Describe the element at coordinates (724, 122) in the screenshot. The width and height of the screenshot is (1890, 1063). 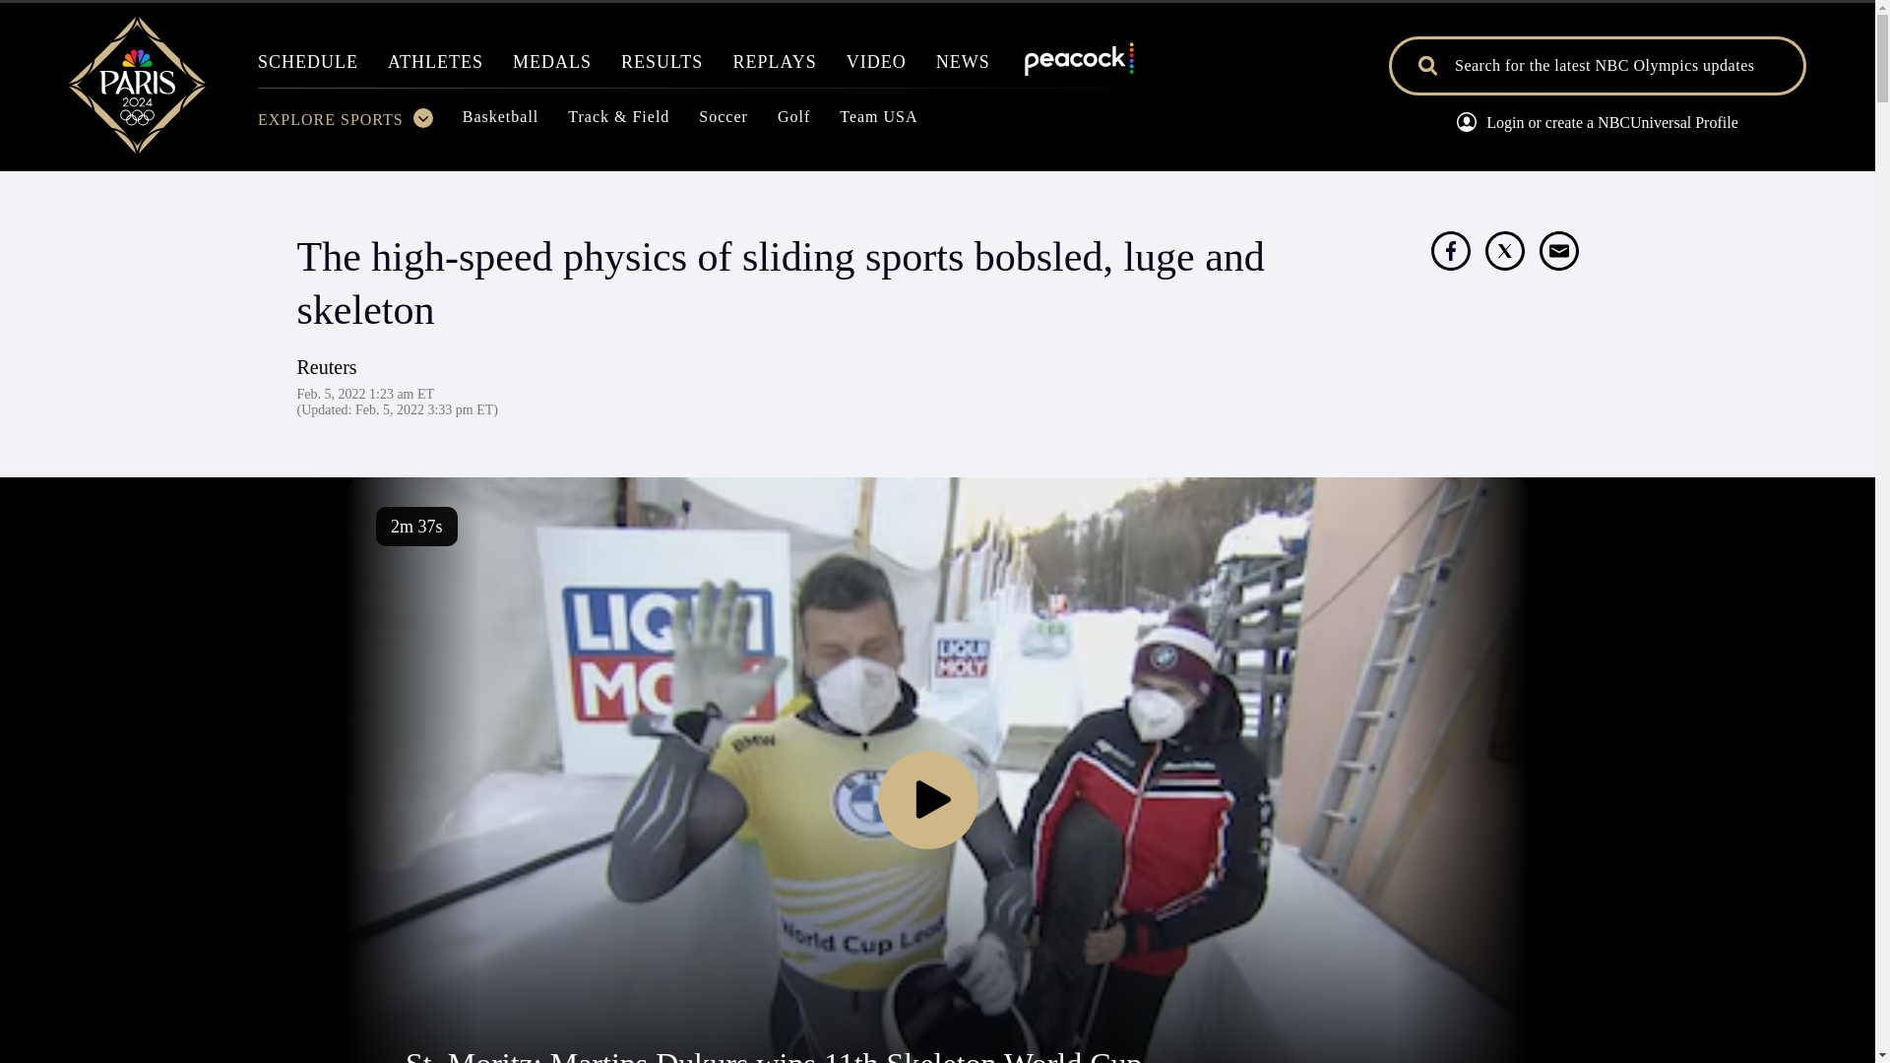
I see `Soccer` at that location.